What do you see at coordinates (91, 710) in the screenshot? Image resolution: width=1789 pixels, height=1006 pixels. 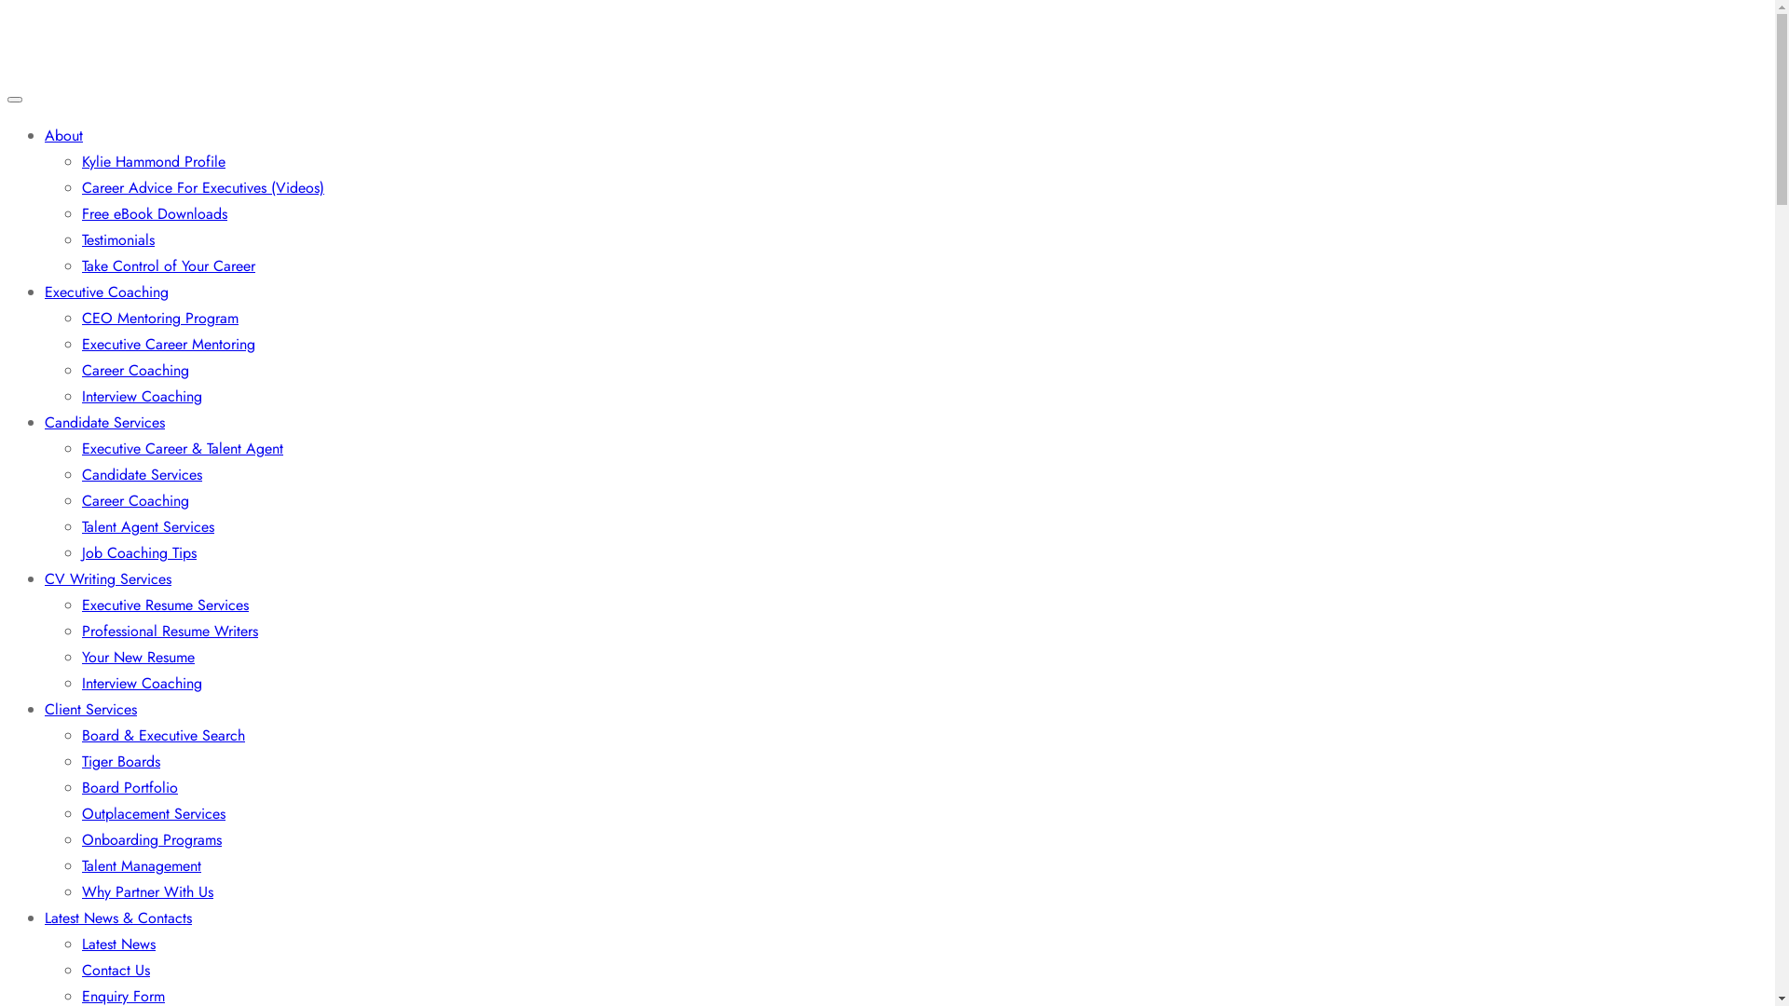 I see `Client Services` at bounding box center [91, 710].